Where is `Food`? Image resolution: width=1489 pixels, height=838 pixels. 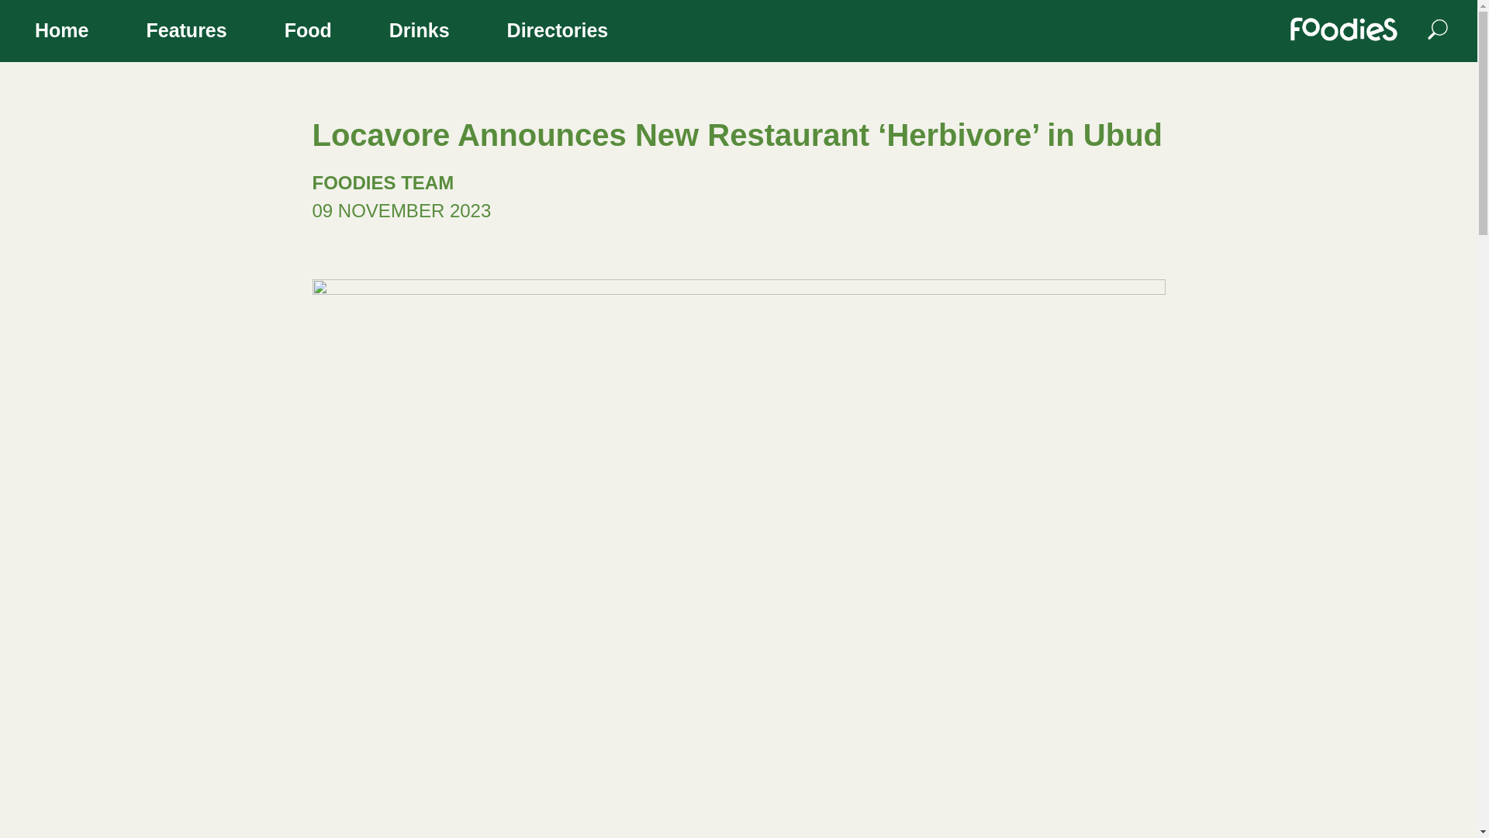
Food is located at coordinates (308, 33).